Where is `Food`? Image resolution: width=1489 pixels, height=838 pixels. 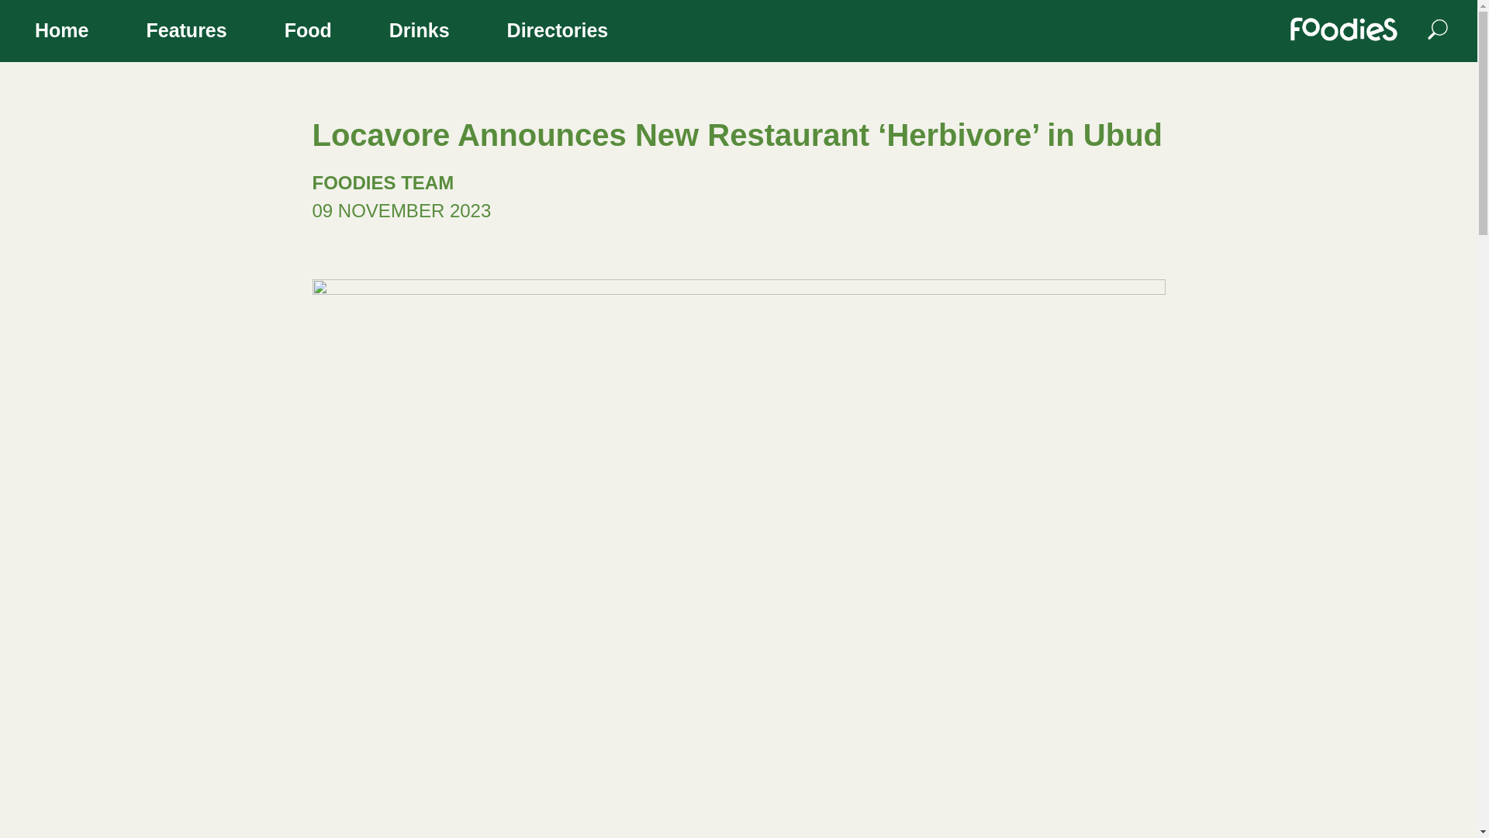
Food is located at coordinates (308, 33).